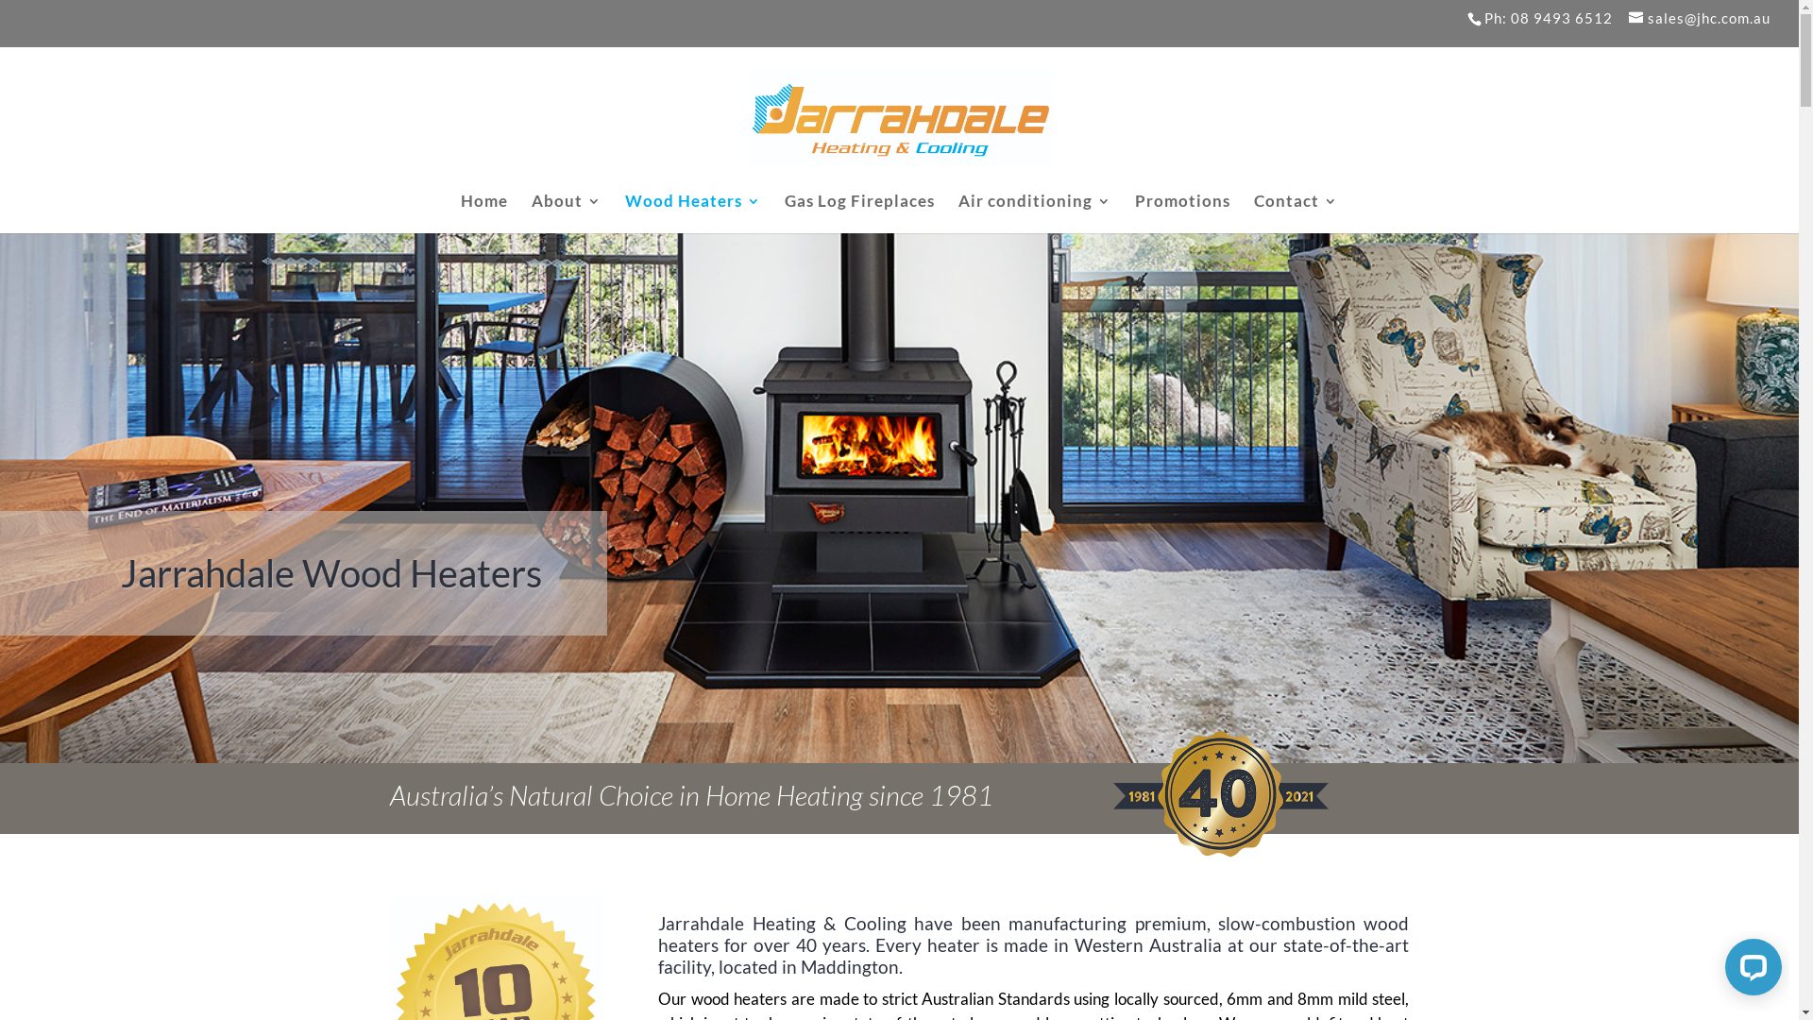  I want to click on Contact, so click(1296, 213).